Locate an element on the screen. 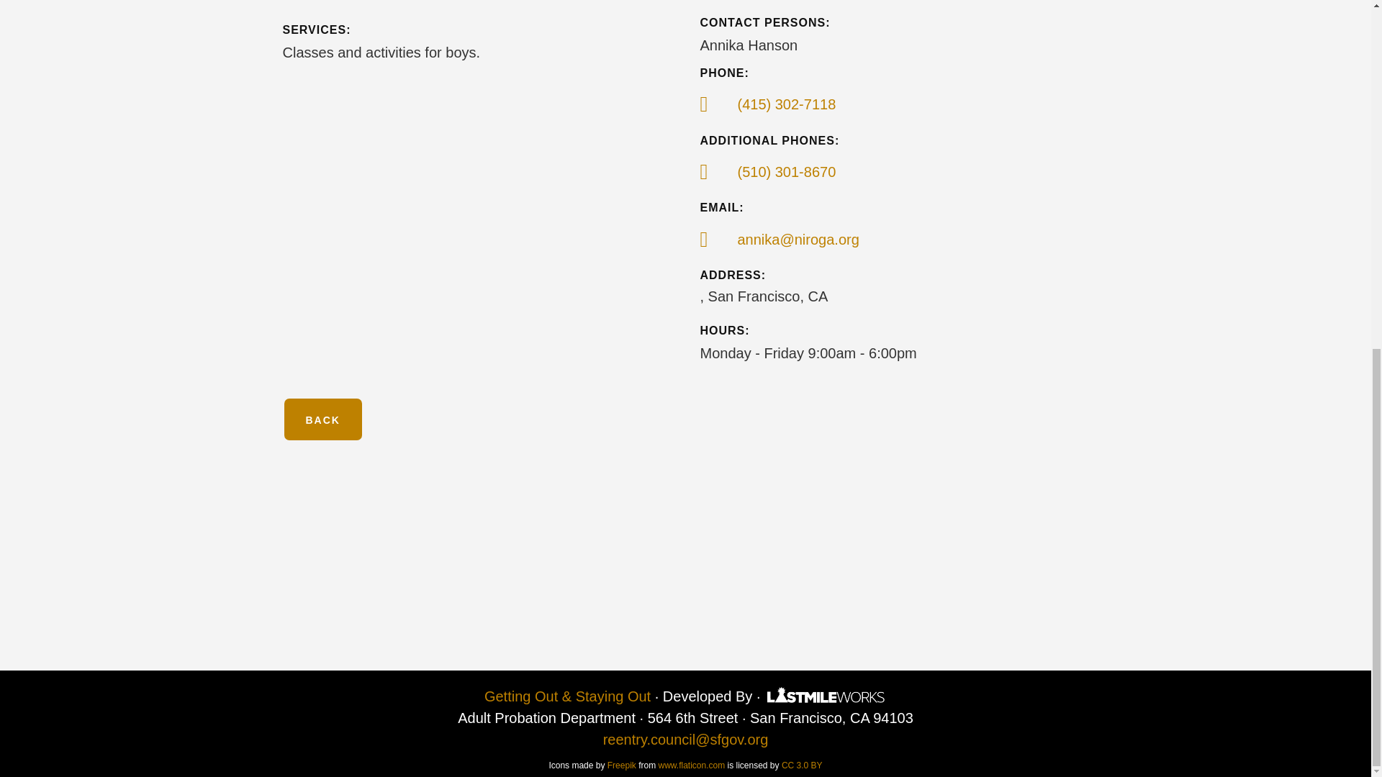  www.flaticon.com is located at coordinates (691, 765).